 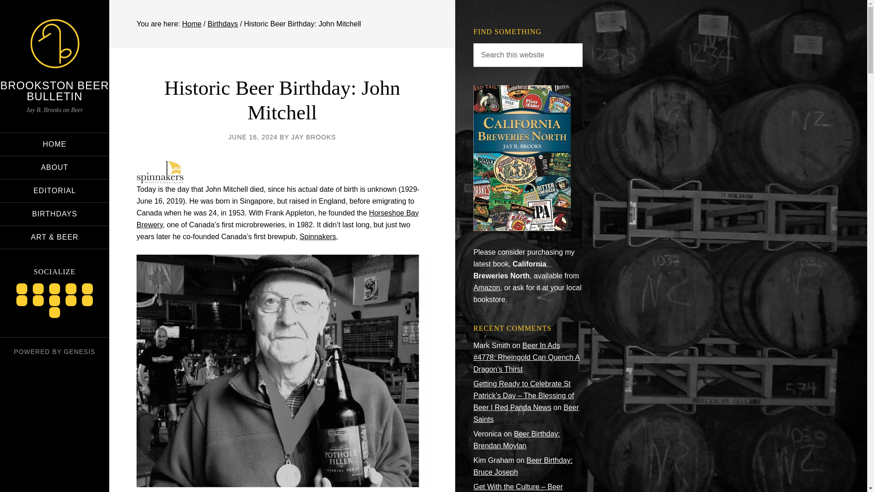 What do you see at coordinates (522, 228) in the screenshot?
I see `Northern California Breweries` at bounding box center [522, 228].